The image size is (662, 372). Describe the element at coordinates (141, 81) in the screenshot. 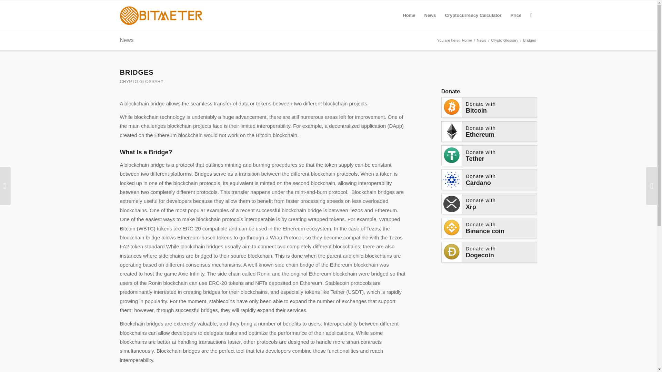

I see `CRYPTO GLOSSARY` at that location.